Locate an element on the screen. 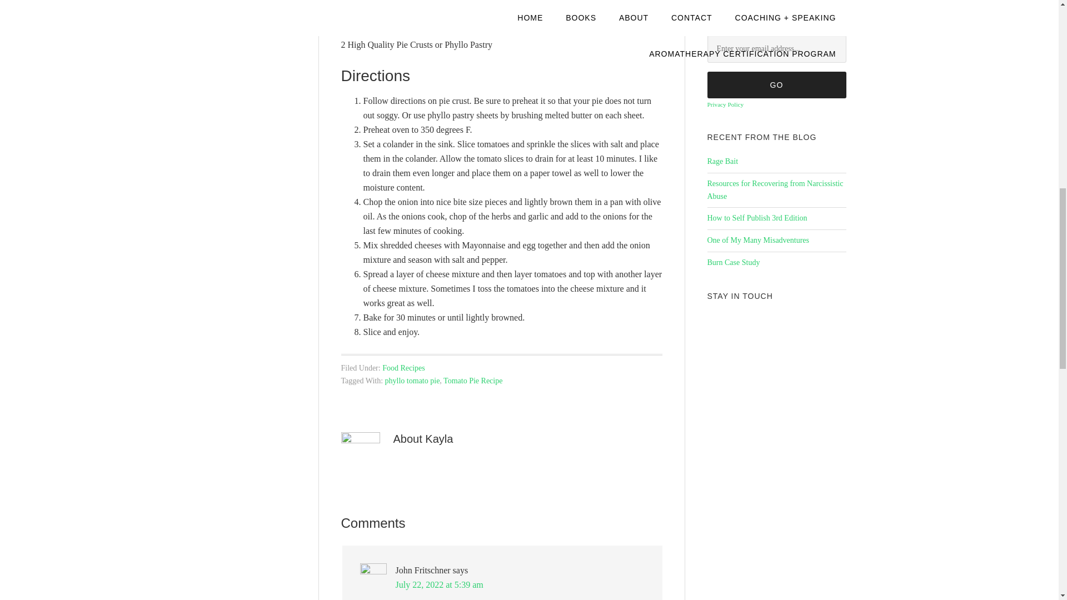 The image size is (1067, 600). Go is located at coordinates (776, 84).